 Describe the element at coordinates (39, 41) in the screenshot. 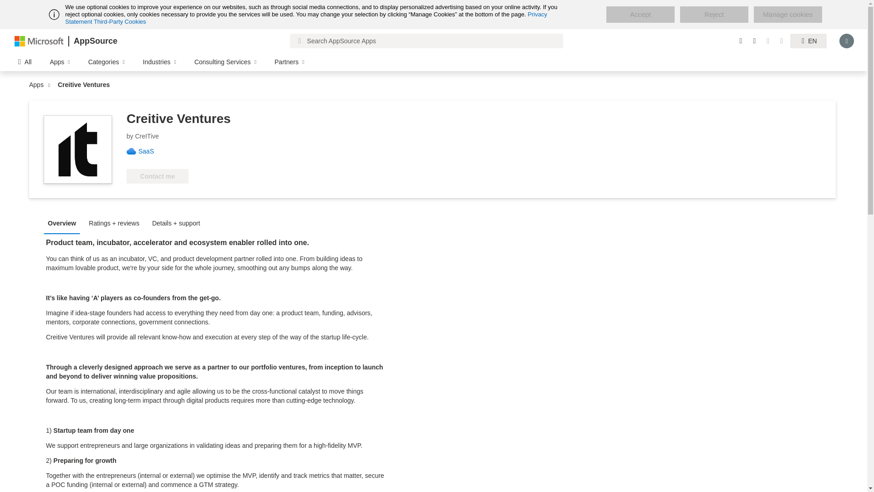

I see `Microsoft` at that location.